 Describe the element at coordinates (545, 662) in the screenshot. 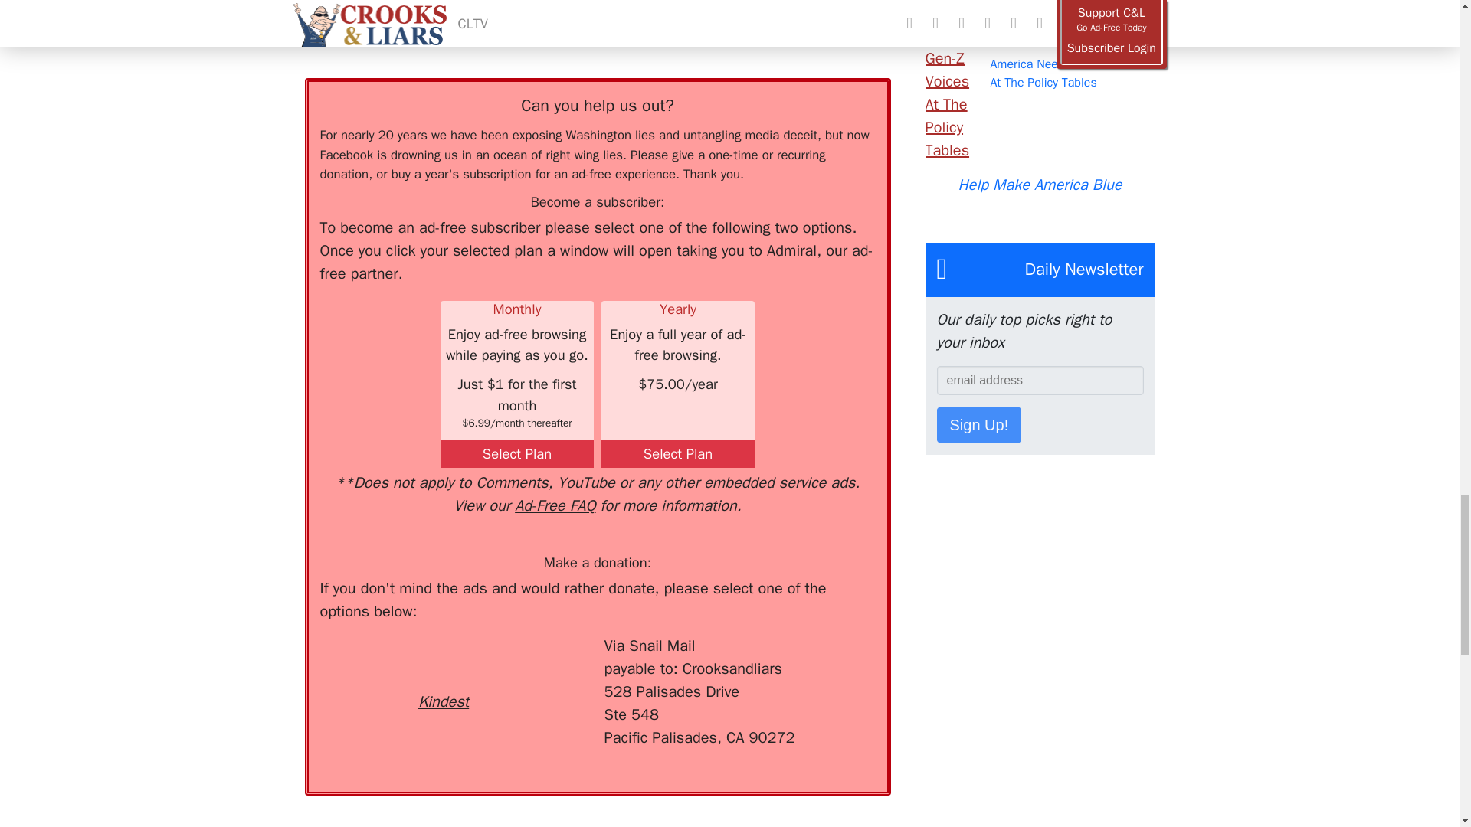

I see `Donate via PayPal` at that location.